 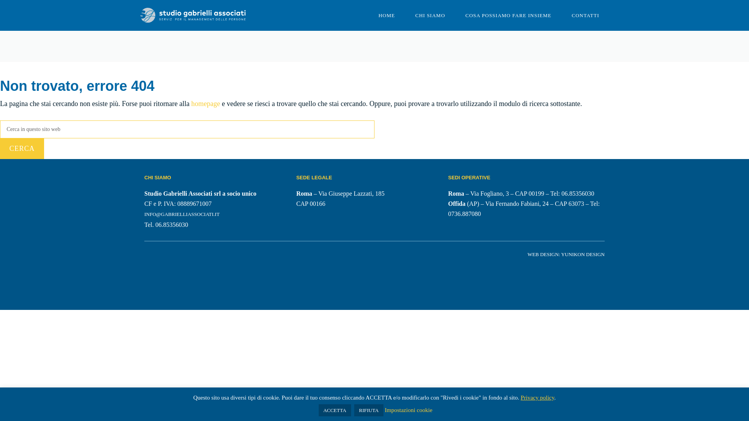 I want to click on CONTATTI, so click(x=585, y=15).